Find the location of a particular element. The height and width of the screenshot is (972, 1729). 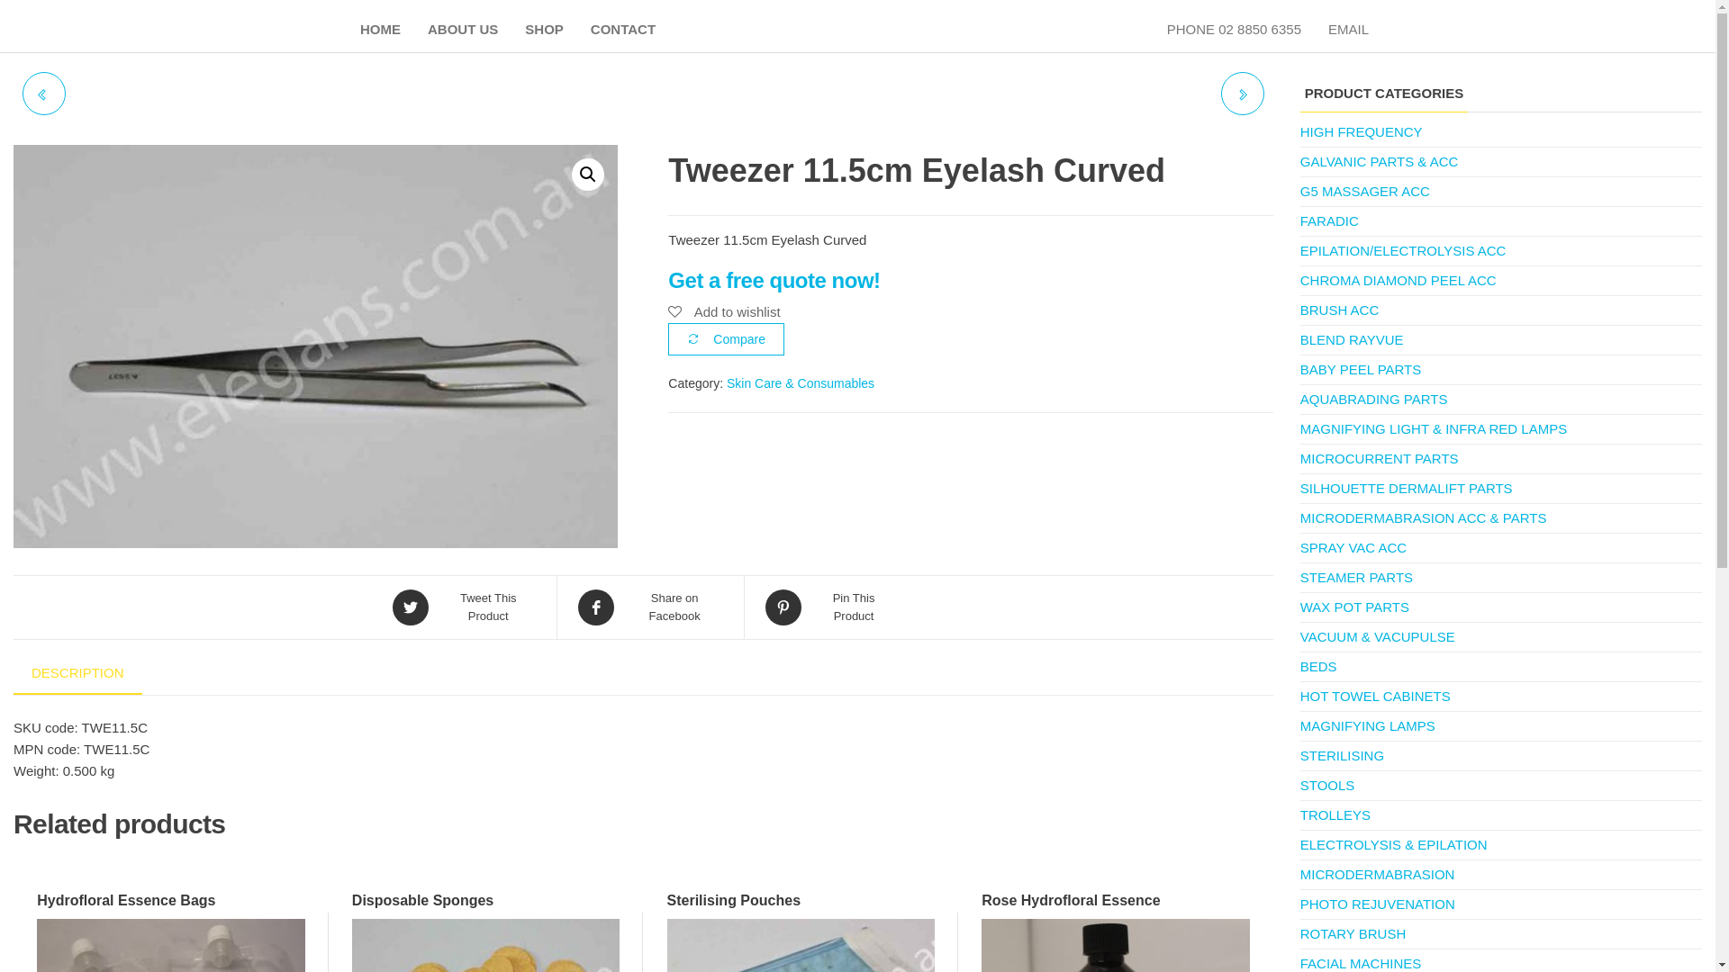

HOME is located at coordinates (380, 30).